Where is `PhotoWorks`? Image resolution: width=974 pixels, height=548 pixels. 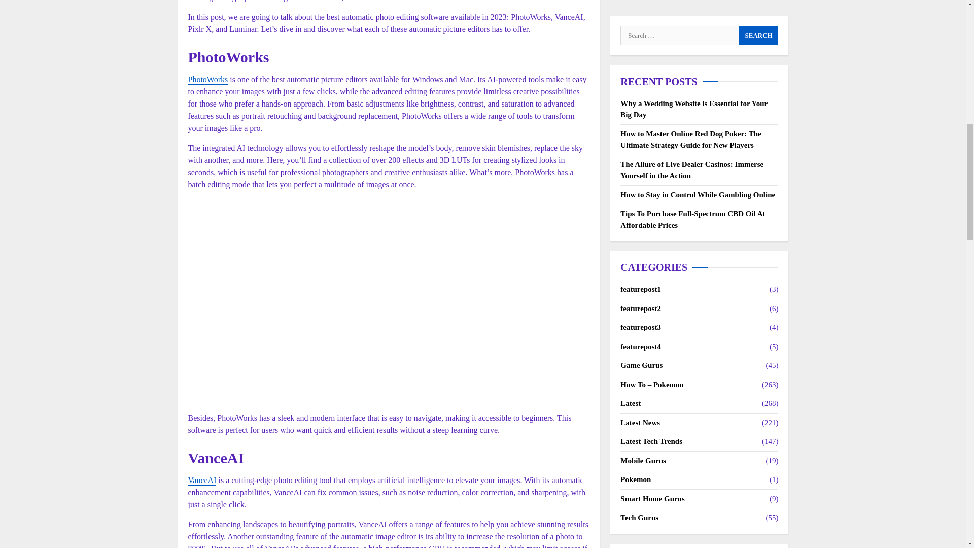 PhotoWorks is located at coordinates (208, 80).